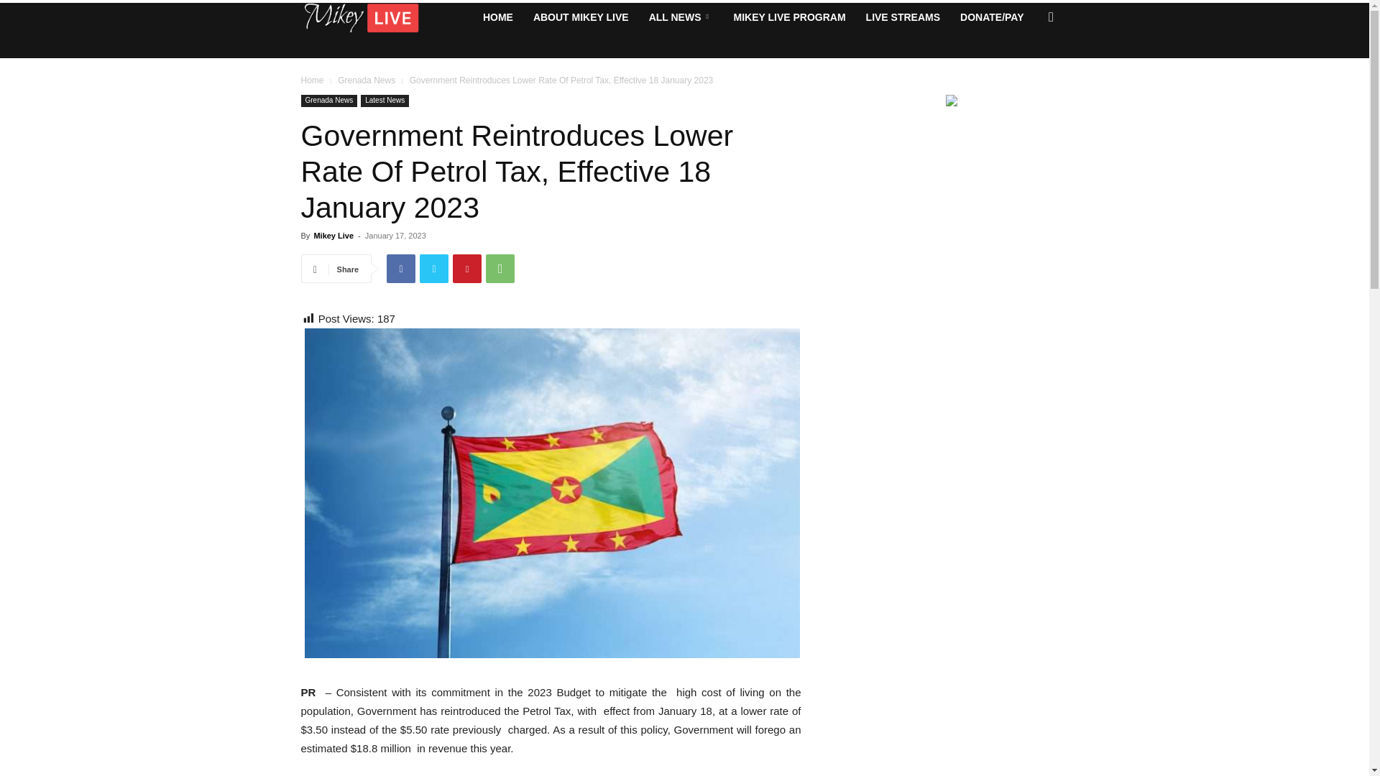 This screenshot has height=776, width=1380. I want to click on Mikey Live, so click(333, 235).